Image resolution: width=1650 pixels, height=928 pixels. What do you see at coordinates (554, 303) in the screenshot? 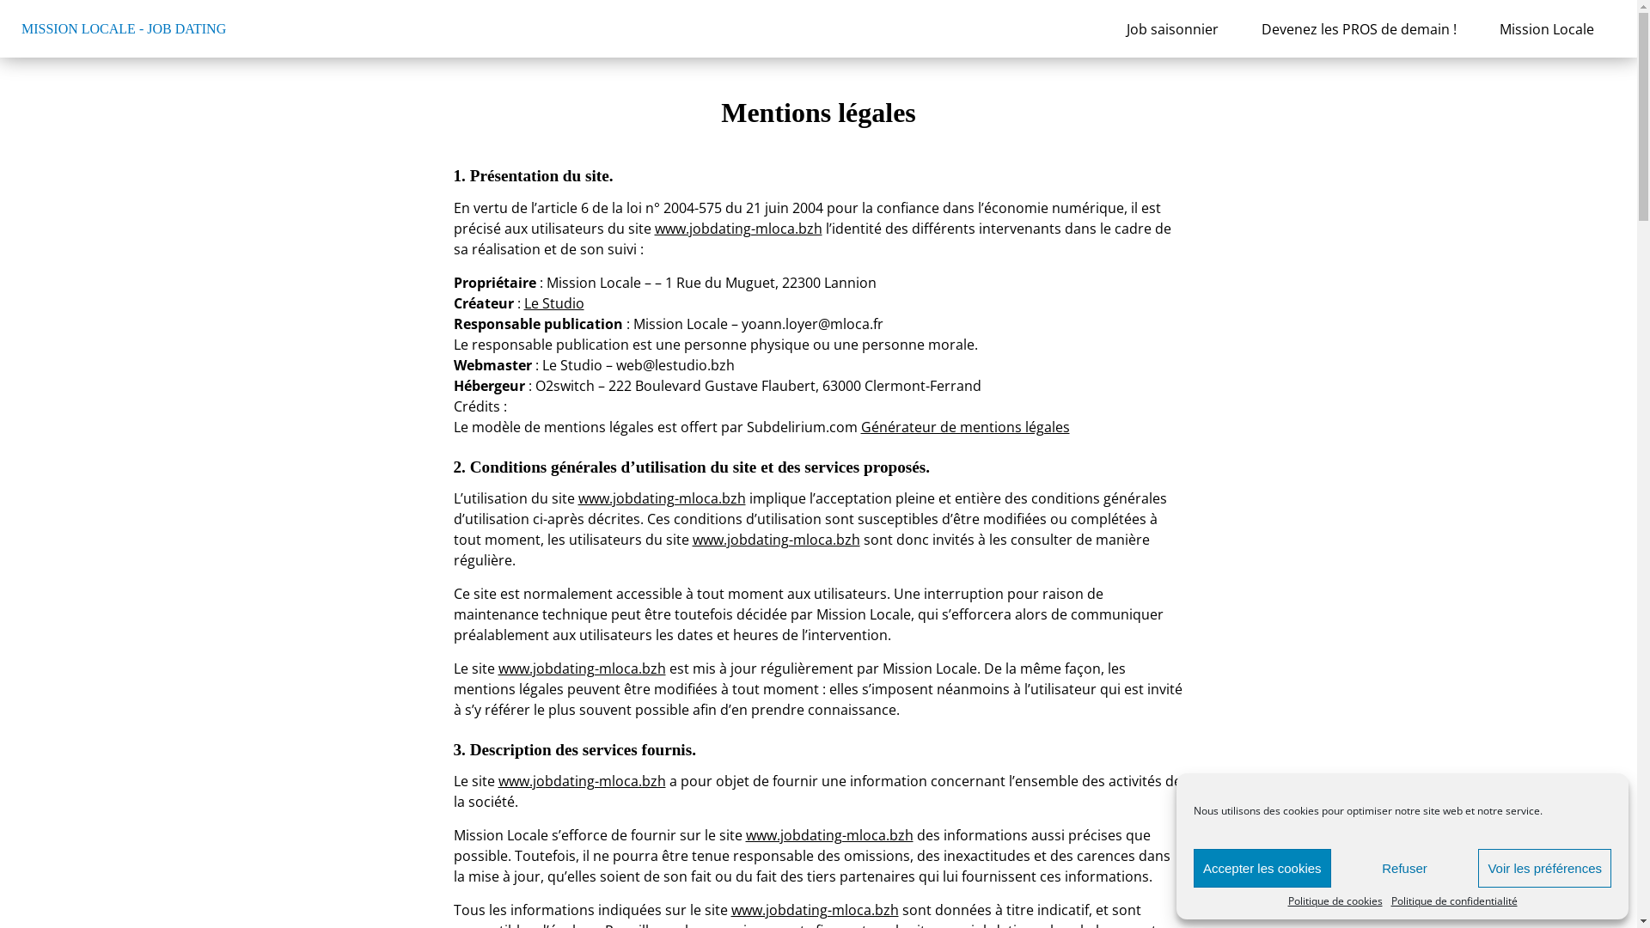
I see `Le Studio` at bounding box center [554, 303].